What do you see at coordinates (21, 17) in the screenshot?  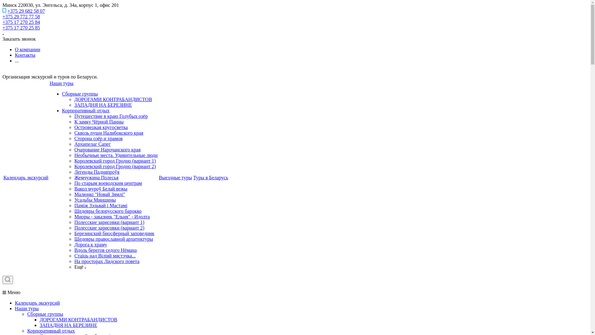 I see `+375 29 772 77 58` at bounding box center [21, 17].